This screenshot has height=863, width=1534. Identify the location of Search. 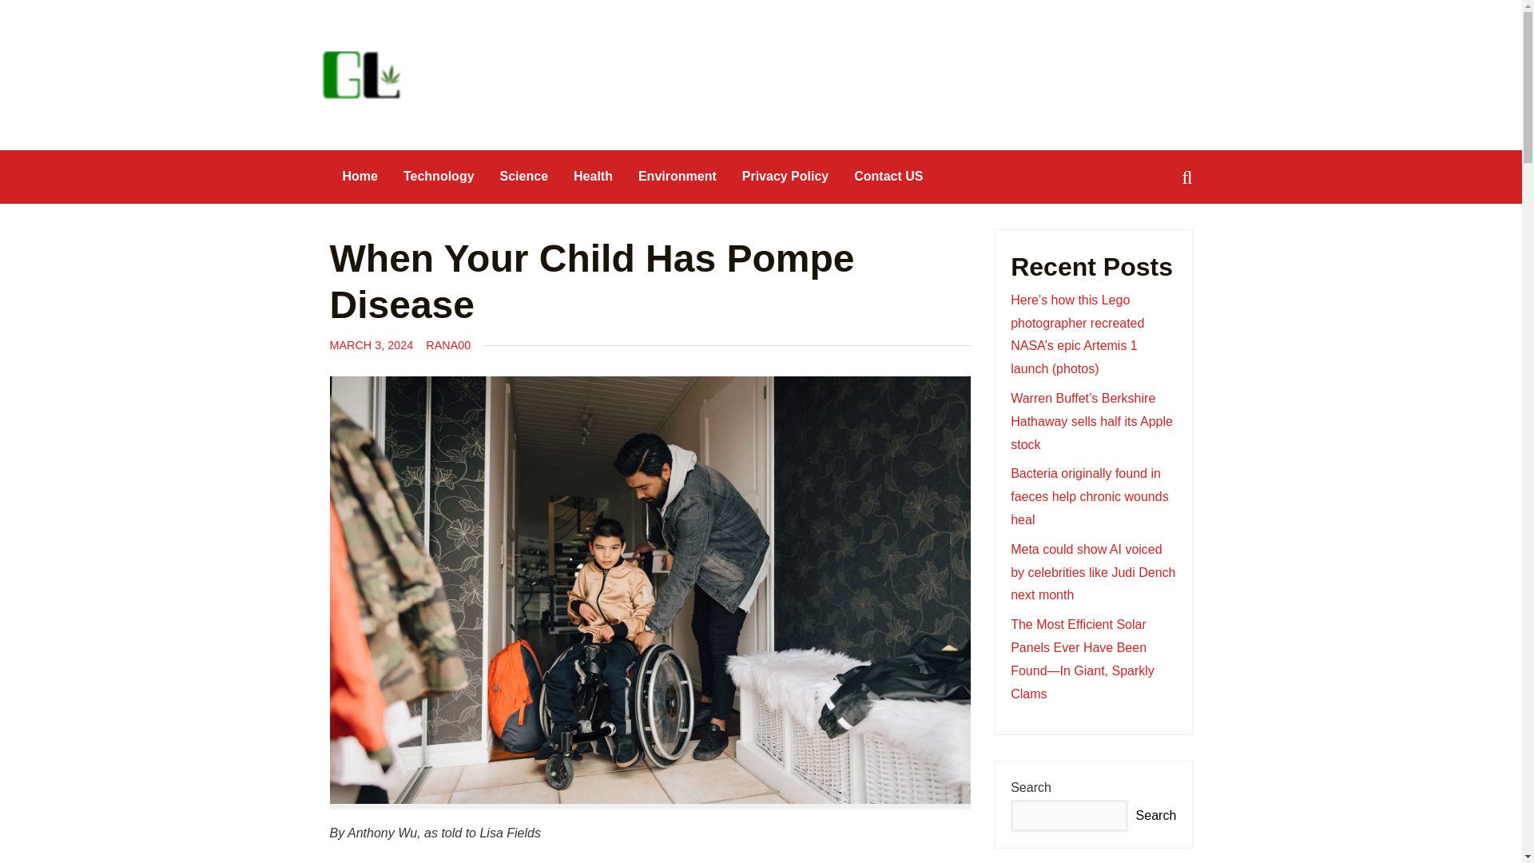
(42, 14).